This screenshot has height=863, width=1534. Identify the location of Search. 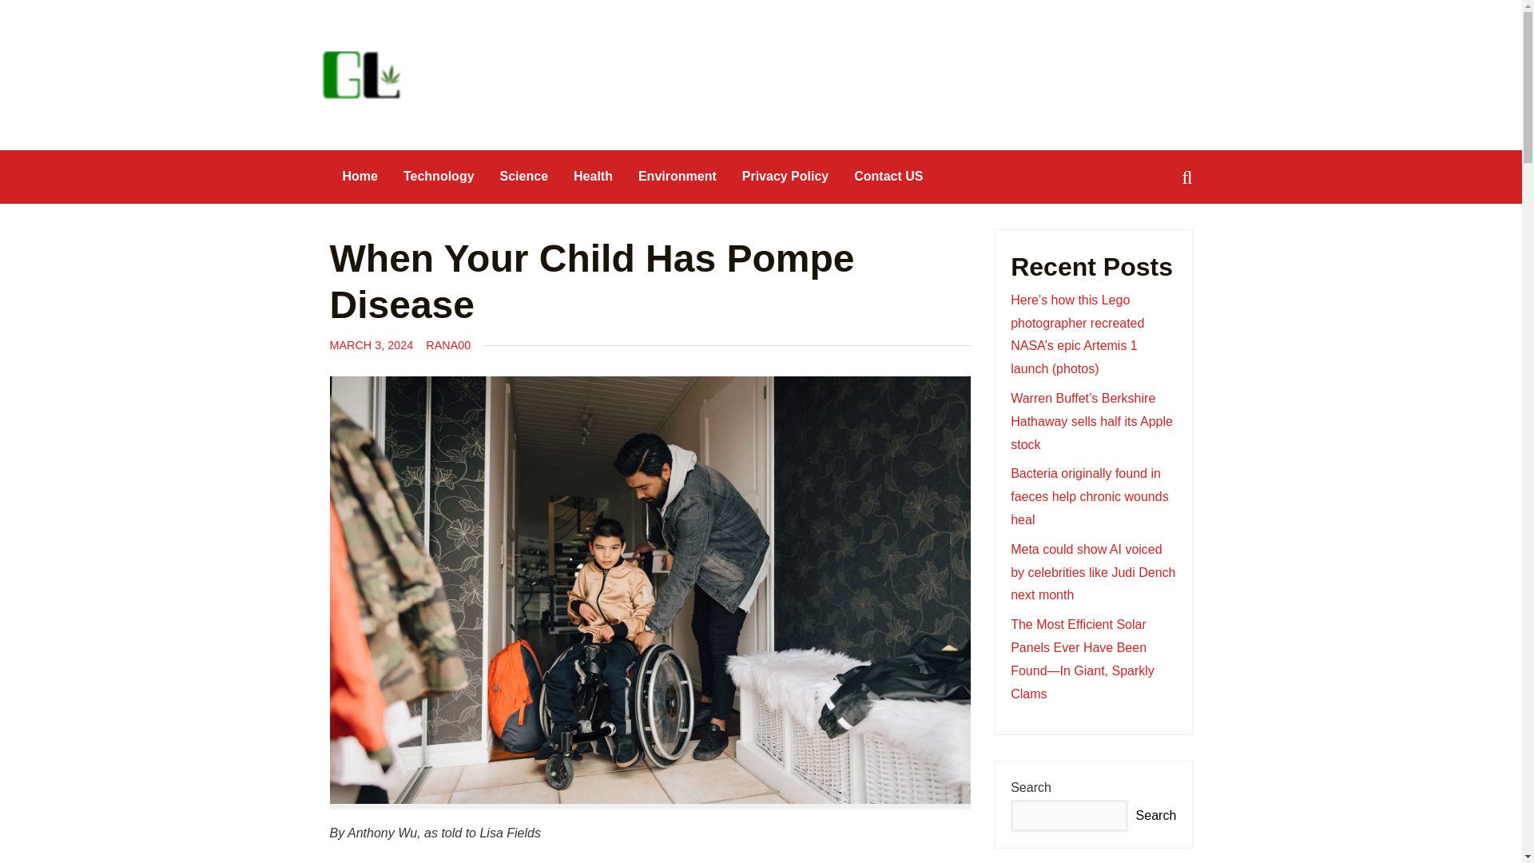
(42, 14).